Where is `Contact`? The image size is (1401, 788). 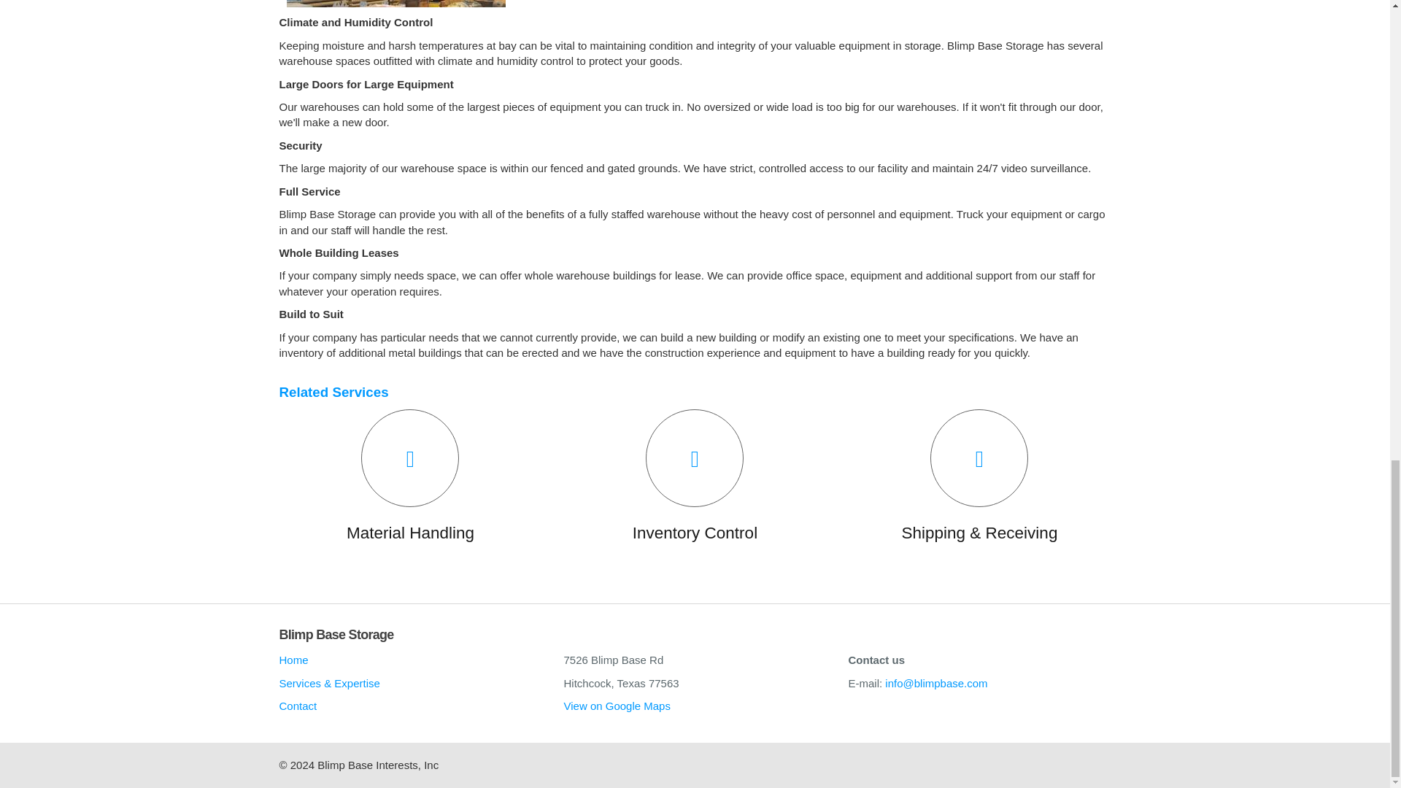
Contact is located at coordinates (410, 709).